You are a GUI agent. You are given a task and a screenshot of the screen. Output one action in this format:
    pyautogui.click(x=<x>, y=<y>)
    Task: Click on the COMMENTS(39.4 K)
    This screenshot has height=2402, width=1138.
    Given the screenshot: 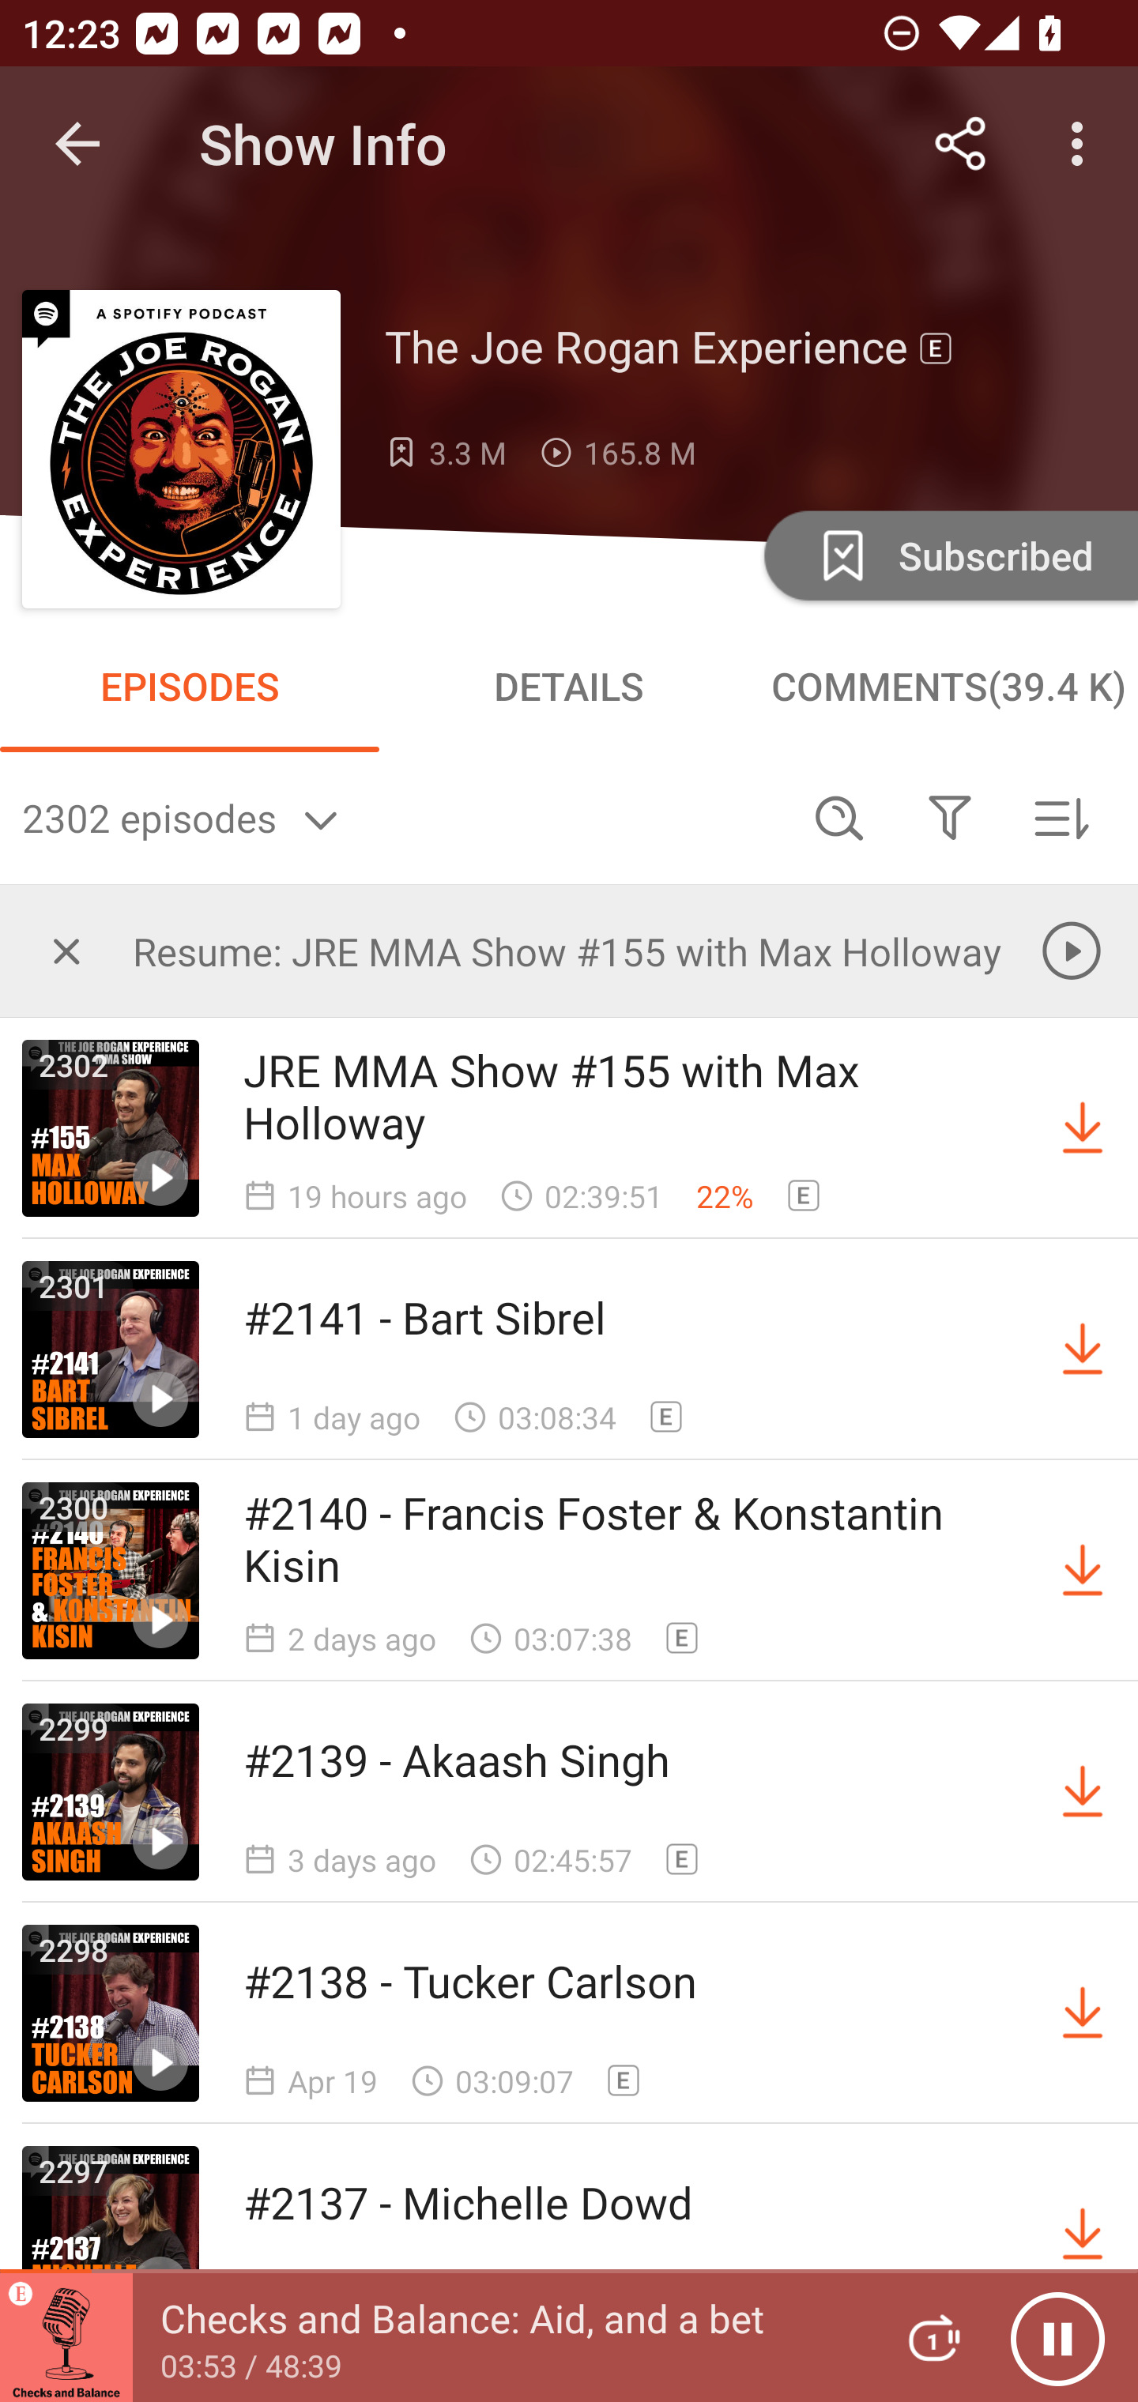 What is the action you would take?
    pyautogui.click(x=948, y=686)
    